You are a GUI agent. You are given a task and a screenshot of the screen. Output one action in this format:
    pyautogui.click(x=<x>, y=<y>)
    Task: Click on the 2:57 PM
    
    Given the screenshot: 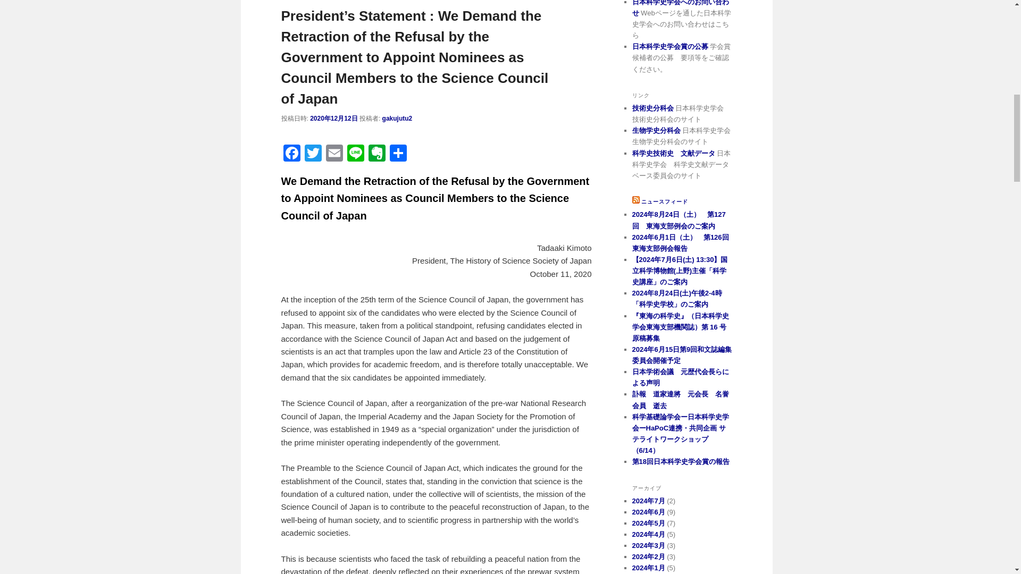 What is the action you would take?
    pyautogui.click(x=334, y=119)
    